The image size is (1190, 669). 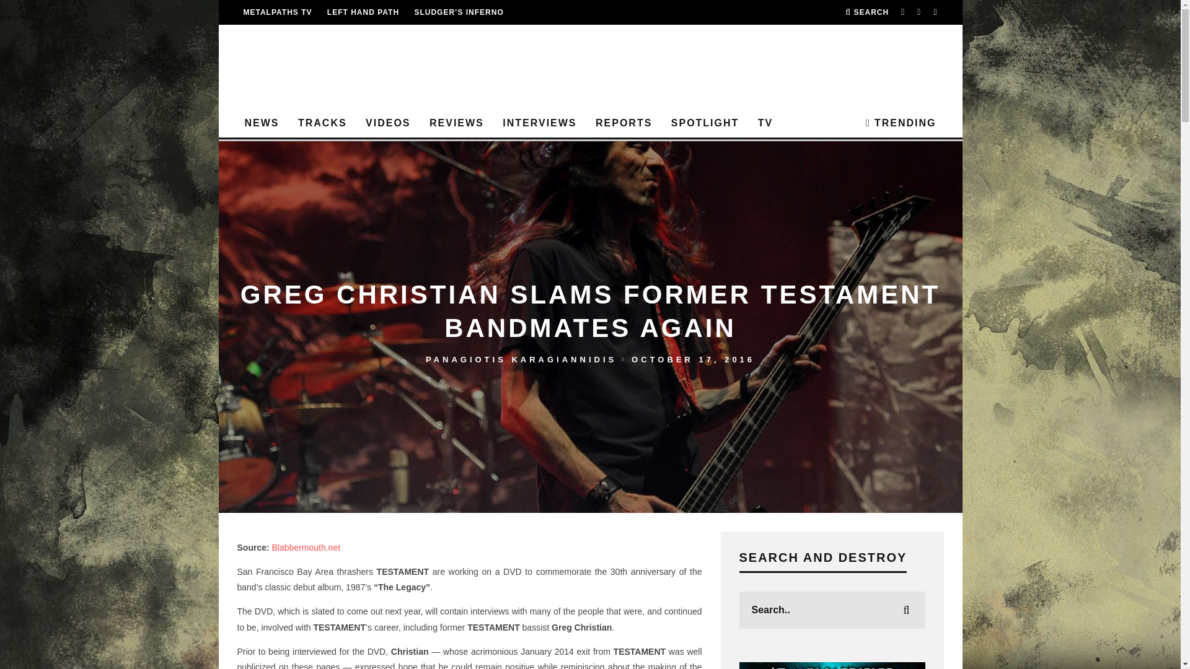 What do you see at coordinates (387, 124) in the screenshot?
I see `VIDEOS` at bounding box center [387, 124].